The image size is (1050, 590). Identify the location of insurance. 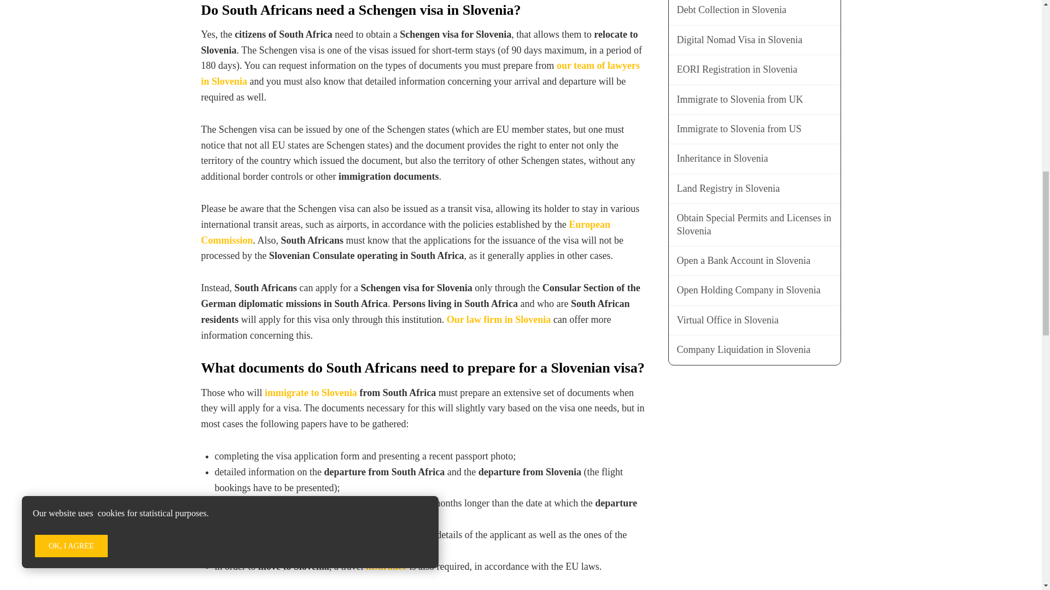
(386, 566).